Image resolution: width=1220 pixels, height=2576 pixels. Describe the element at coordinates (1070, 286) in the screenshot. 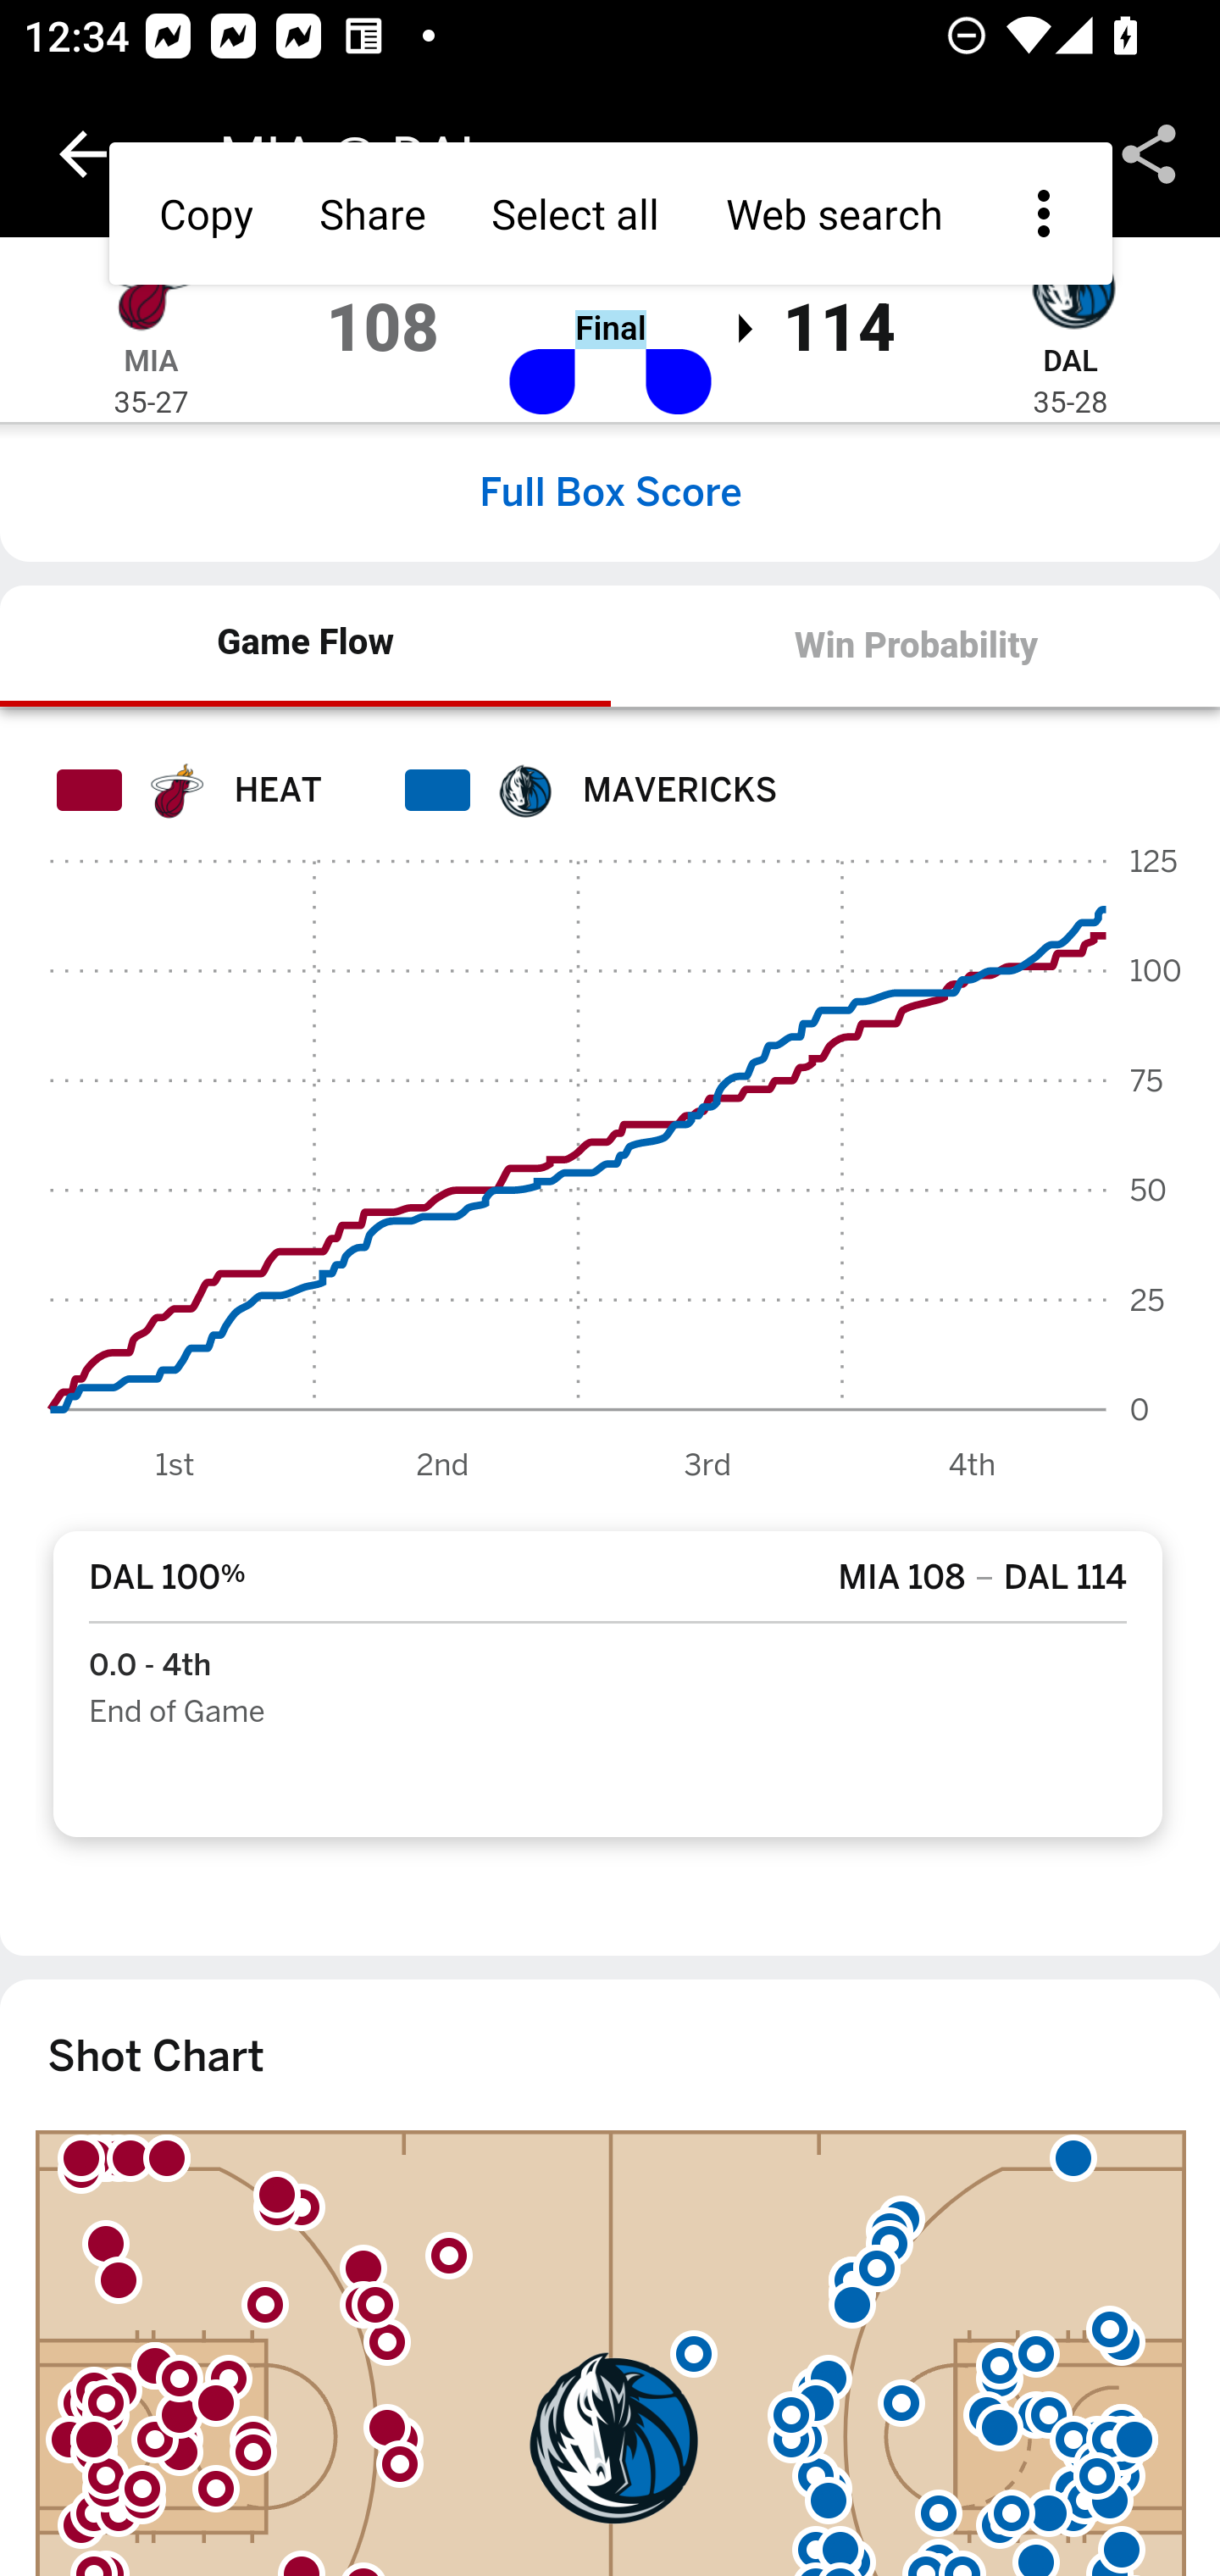

I see `Dallas Mavericks` at that location.